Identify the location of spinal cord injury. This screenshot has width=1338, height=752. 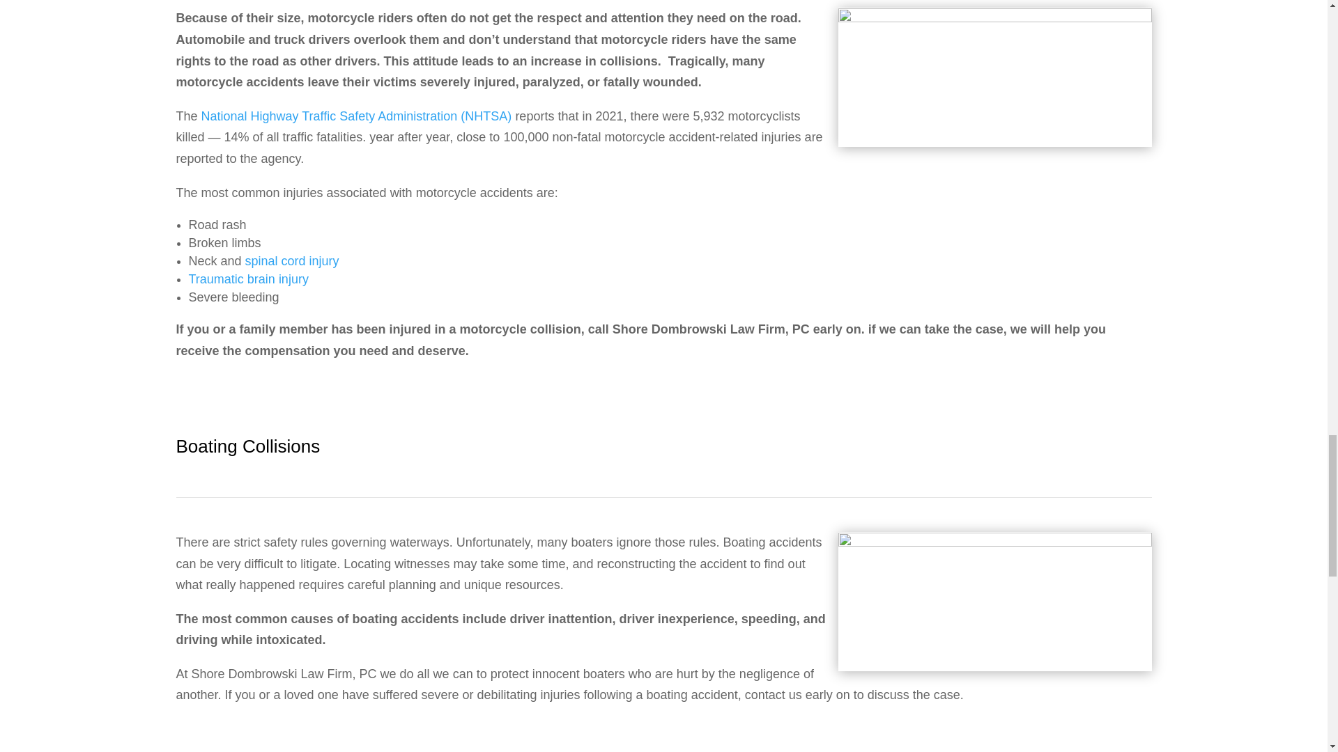
(292, 260).